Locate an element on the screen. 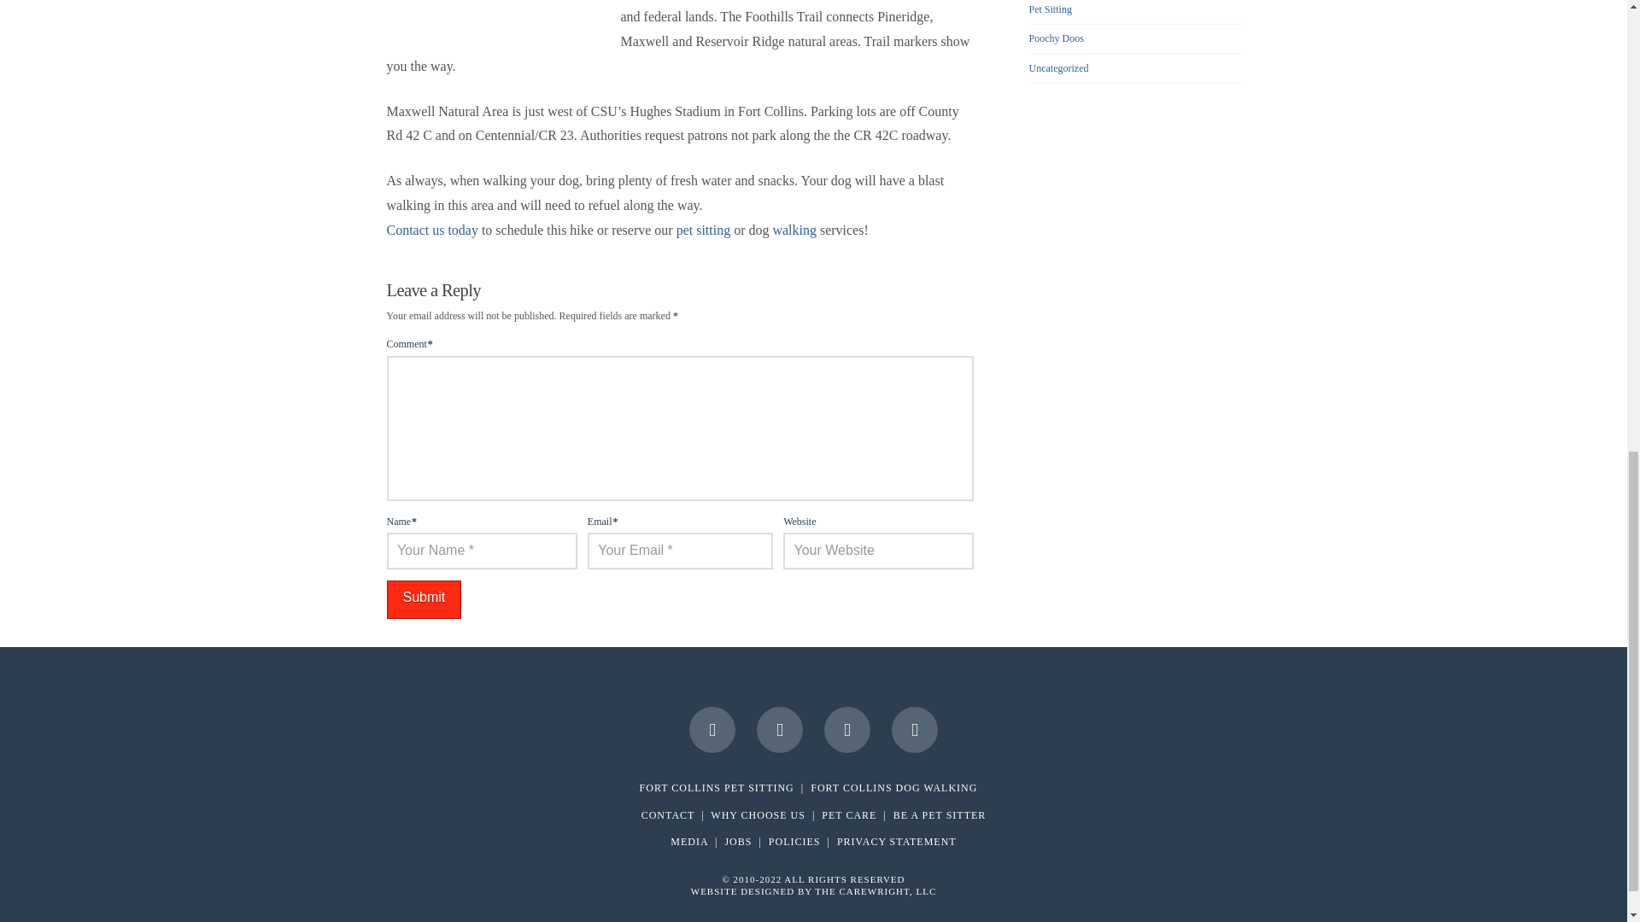 The width and height of the screenshot is (1640, 922). Contact us today is located at coordinates (430, 230).